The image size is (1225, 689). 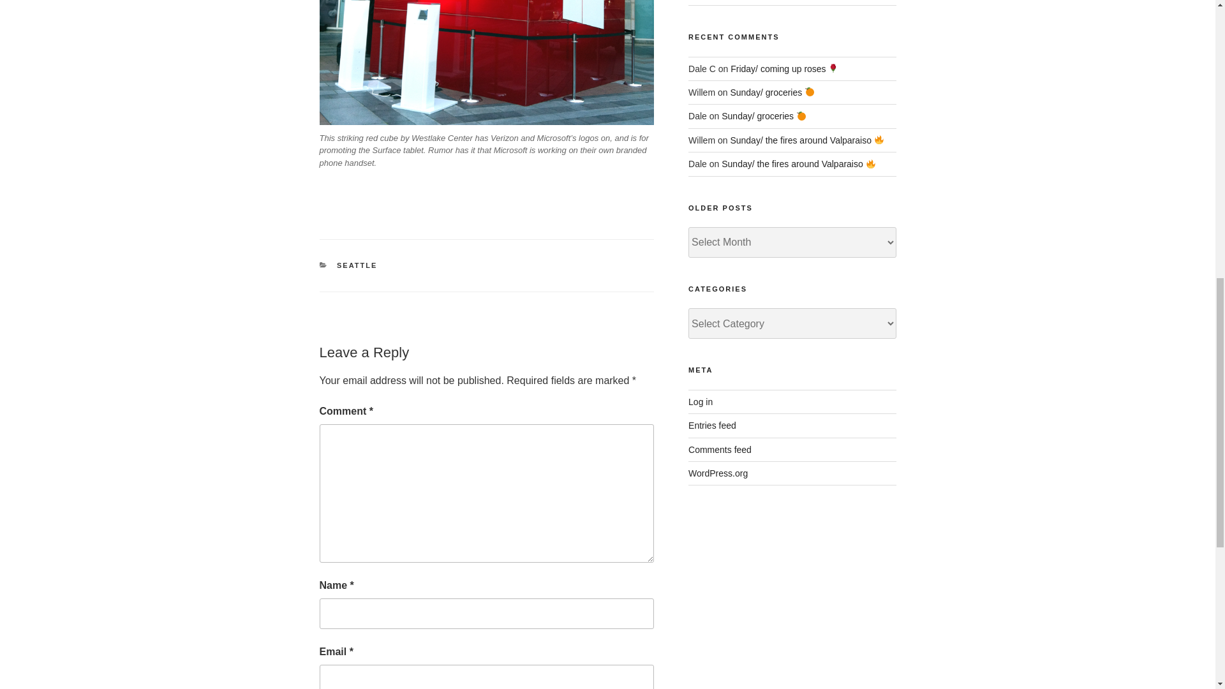 I want to click on Entries feed, so click(x=712, y=425).